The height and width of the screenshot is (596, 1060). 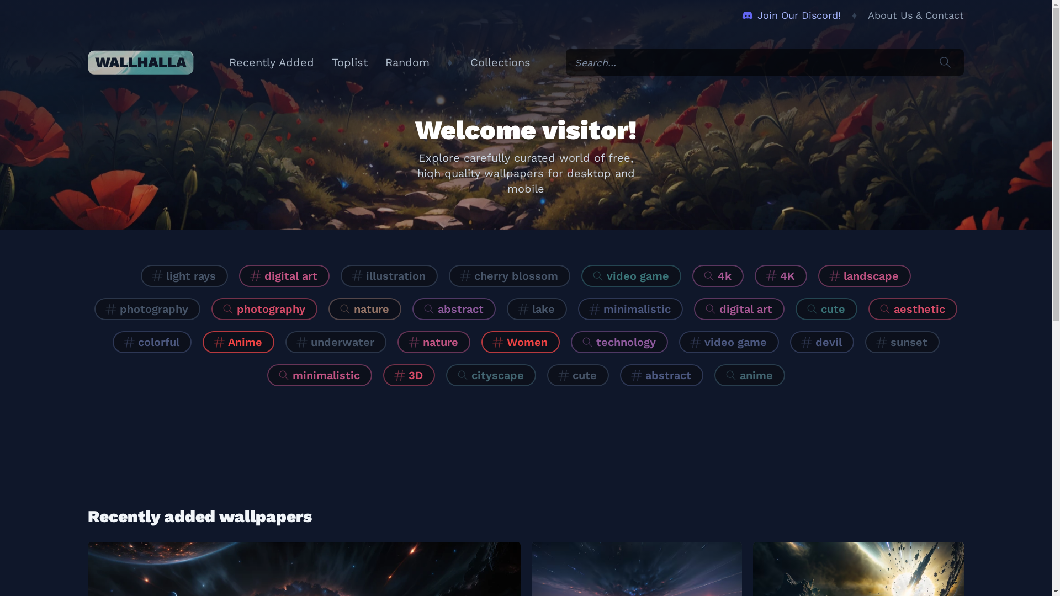 I want to click on abstract, so click(x=661, y=375).